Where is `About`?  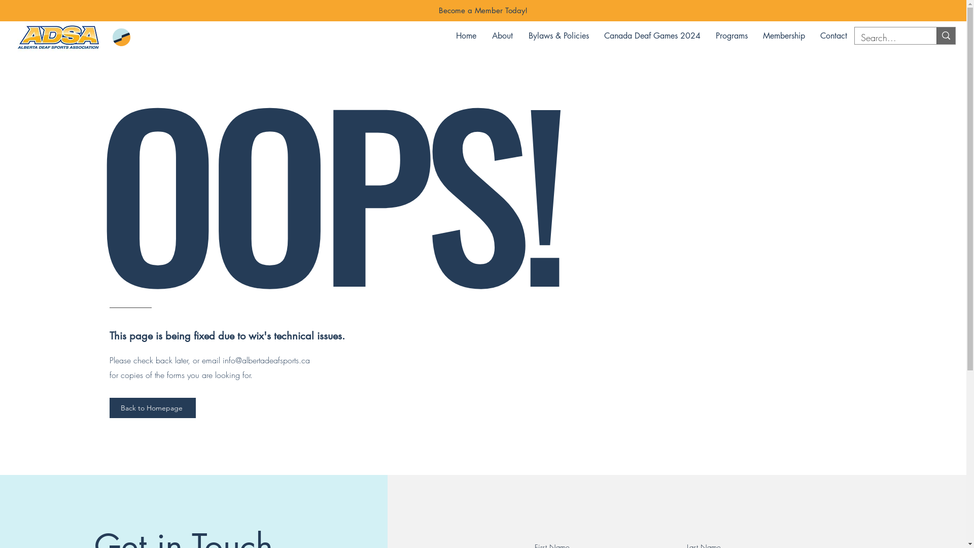 About is located at coordinates (502, 36).